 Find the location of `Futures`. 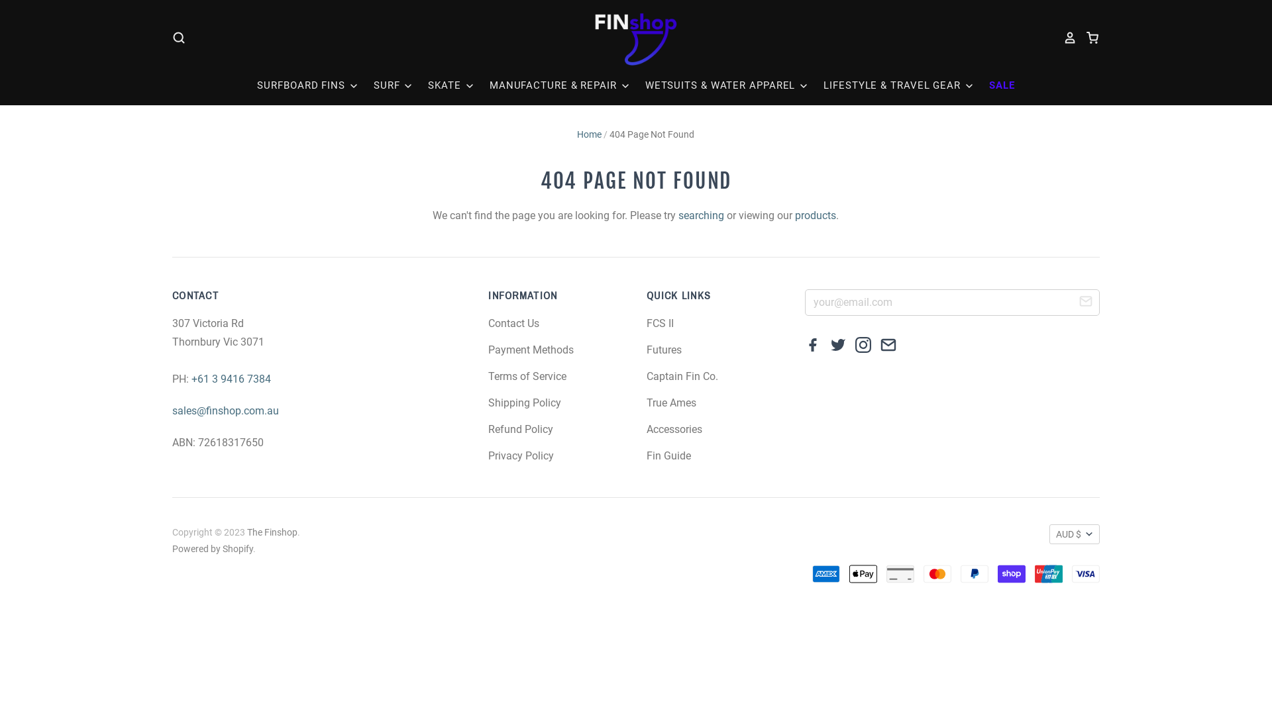

Futures is located at coordinates (664, 350).